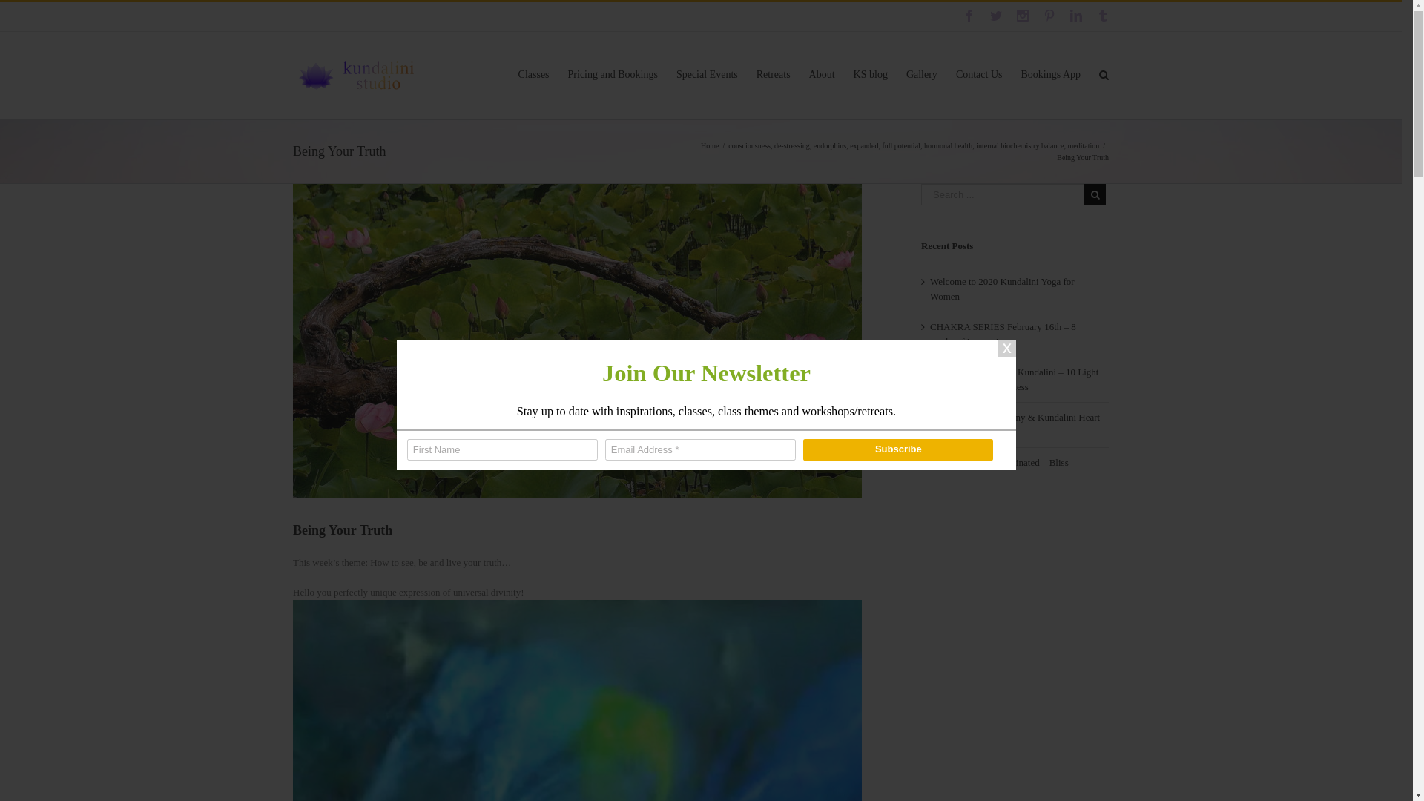 The width and height of the screenshot is (1424, 801). What do you see at coordinates (922, 74) in the screenshot?
I see `Gallery` at bounding box center [922, 74].